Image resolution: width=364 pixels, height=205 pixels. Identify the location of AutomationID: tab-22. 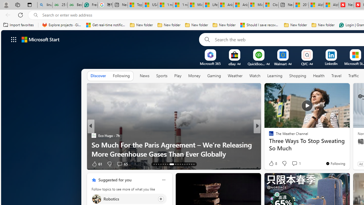
(177, 164).